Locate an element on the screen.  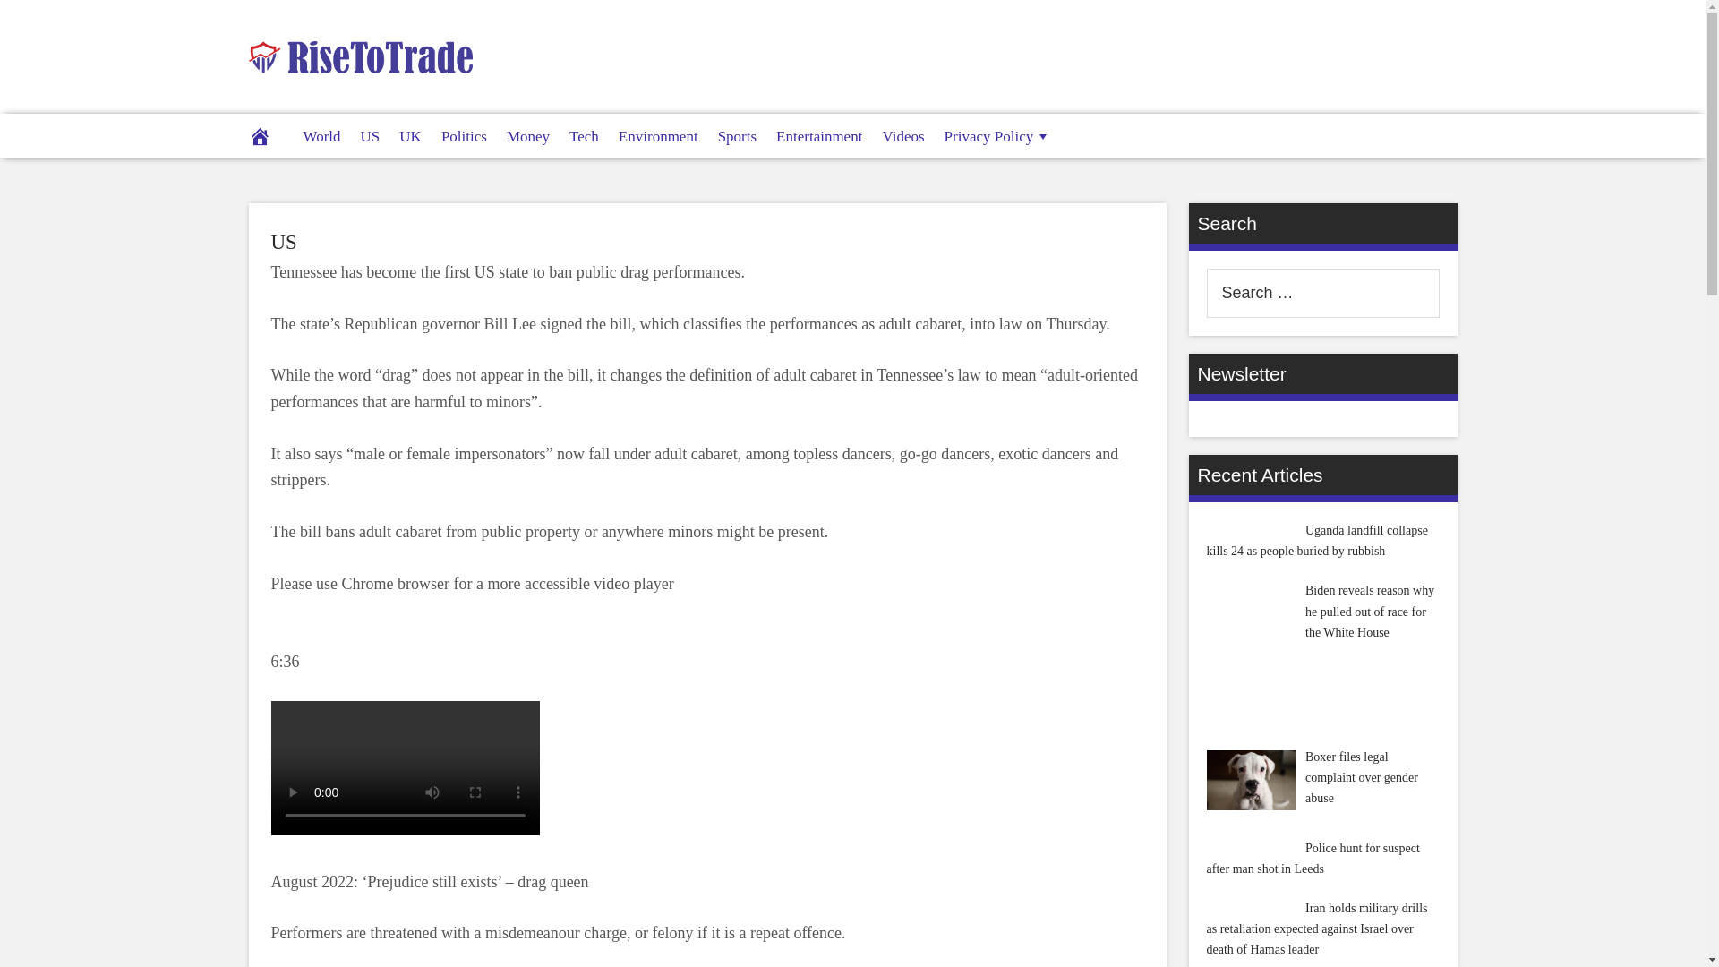
Tech is located at coordinates (584, 136).